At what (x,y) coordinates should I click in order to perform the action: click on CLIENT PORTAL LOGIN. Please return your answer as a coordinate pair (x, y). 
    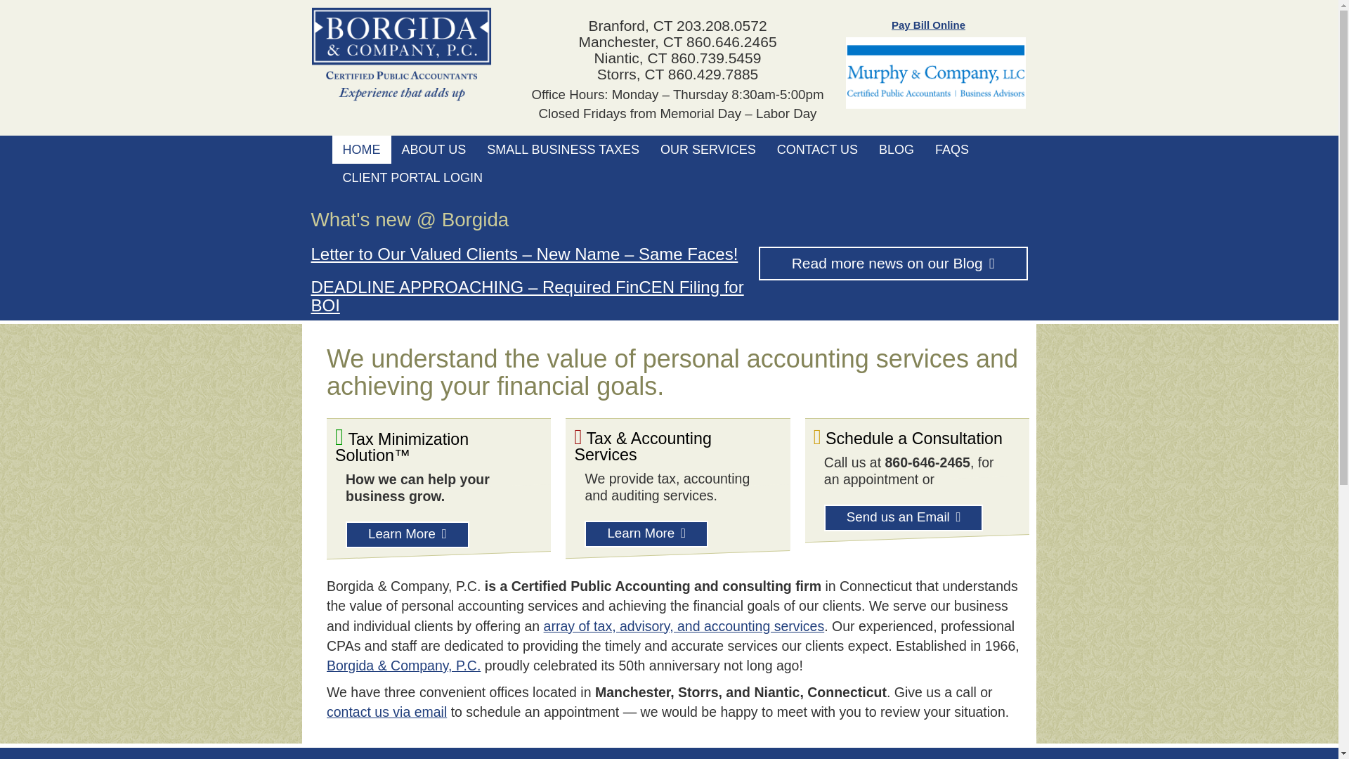
    Looking at the image, I should click on (412, 178).